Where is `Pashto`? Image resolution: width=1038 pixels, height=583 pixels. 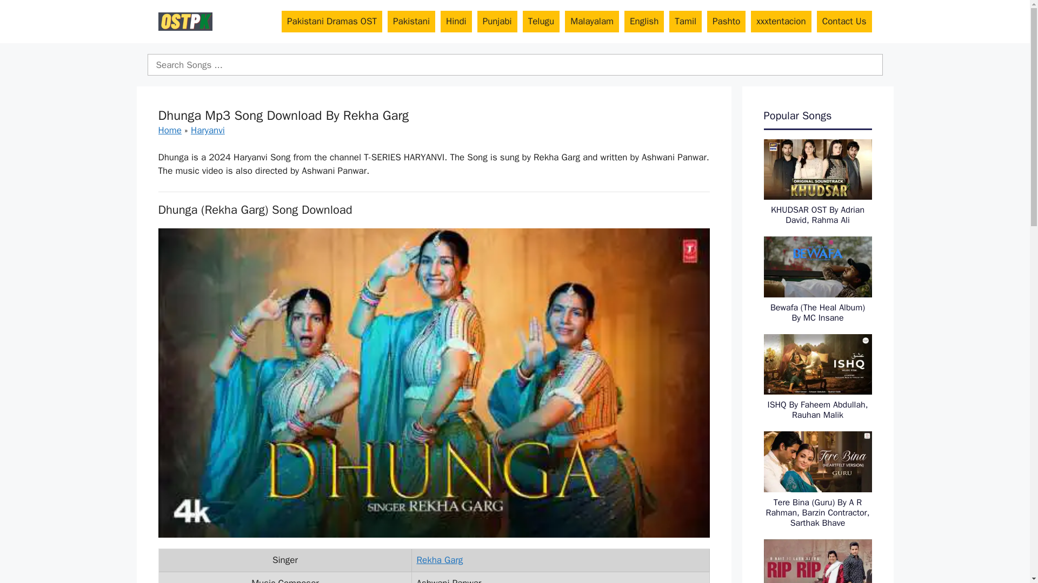
Pashto is located at coordinates (726, 22).